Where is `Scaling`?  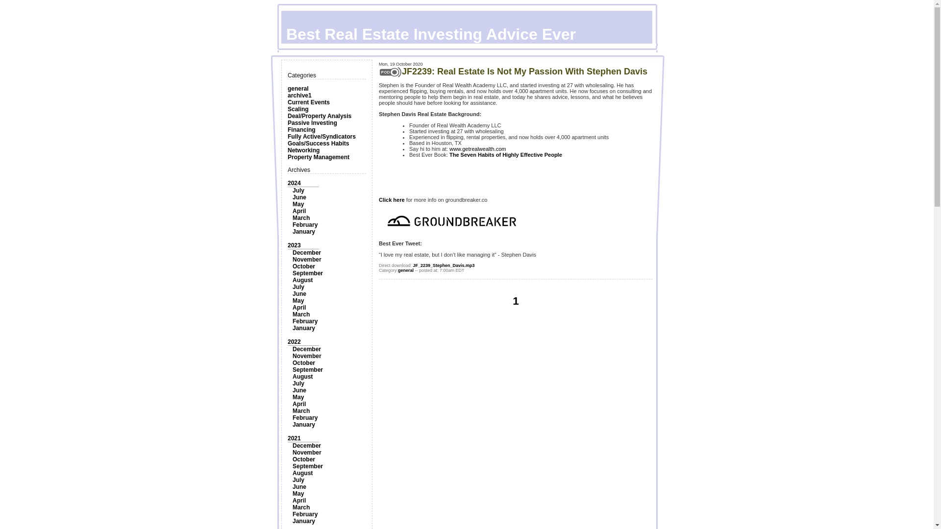 Scaling is located at coordinates (298, 109).